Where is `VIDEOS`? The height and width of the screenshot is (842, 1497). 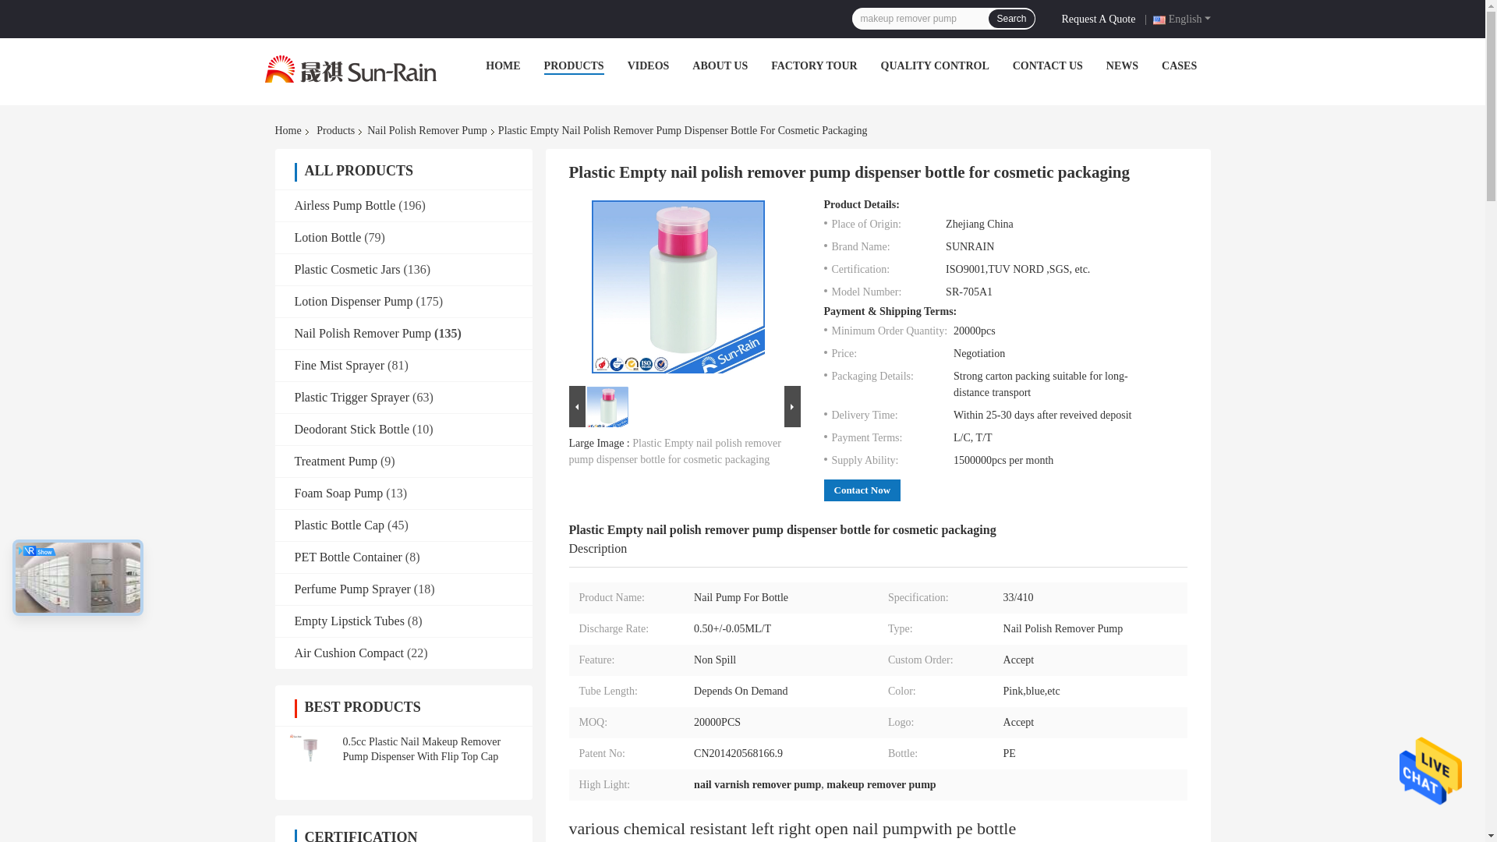 VIDEOS is located at coordinates (648, 65).